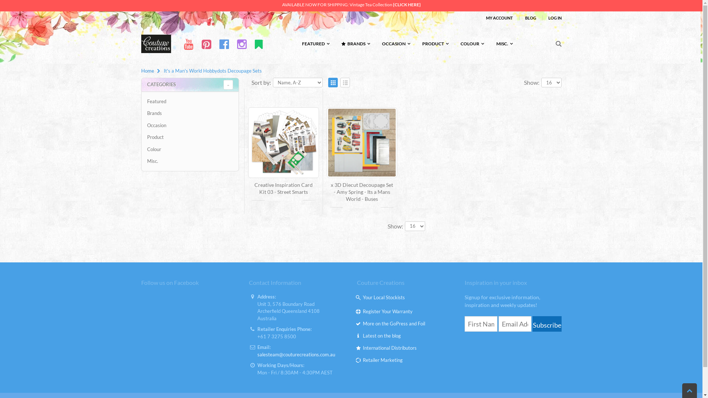 This screenshot has height=398, width=708. I want to click on International Distributors, so click(389, 348).